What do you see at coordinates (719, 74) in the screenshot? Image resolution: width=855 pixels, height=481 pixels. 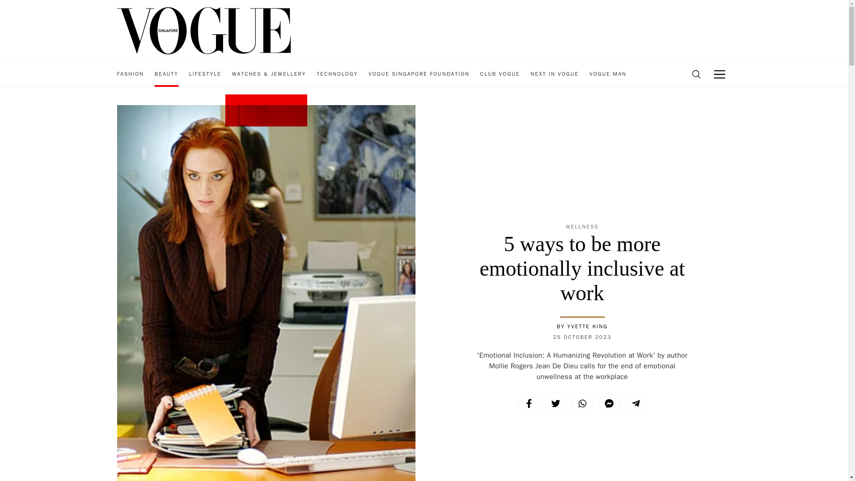 I see `Open Menu` at bounding box center [719, 74].